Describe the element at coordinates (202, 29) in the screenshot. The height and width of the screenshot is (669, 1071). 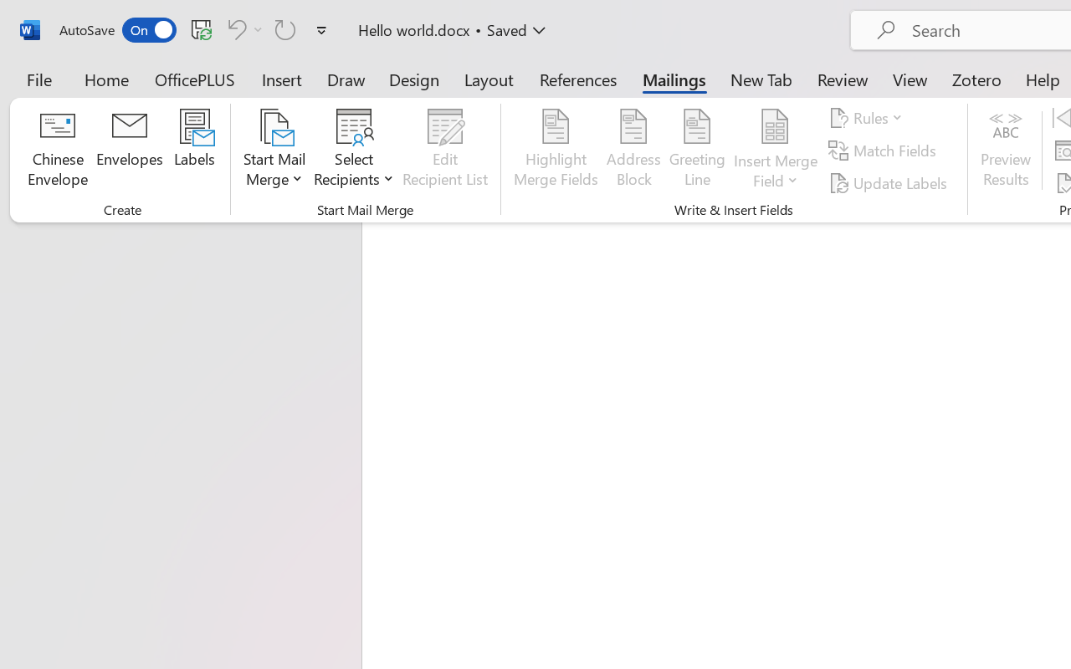
I see `Save` at that location.